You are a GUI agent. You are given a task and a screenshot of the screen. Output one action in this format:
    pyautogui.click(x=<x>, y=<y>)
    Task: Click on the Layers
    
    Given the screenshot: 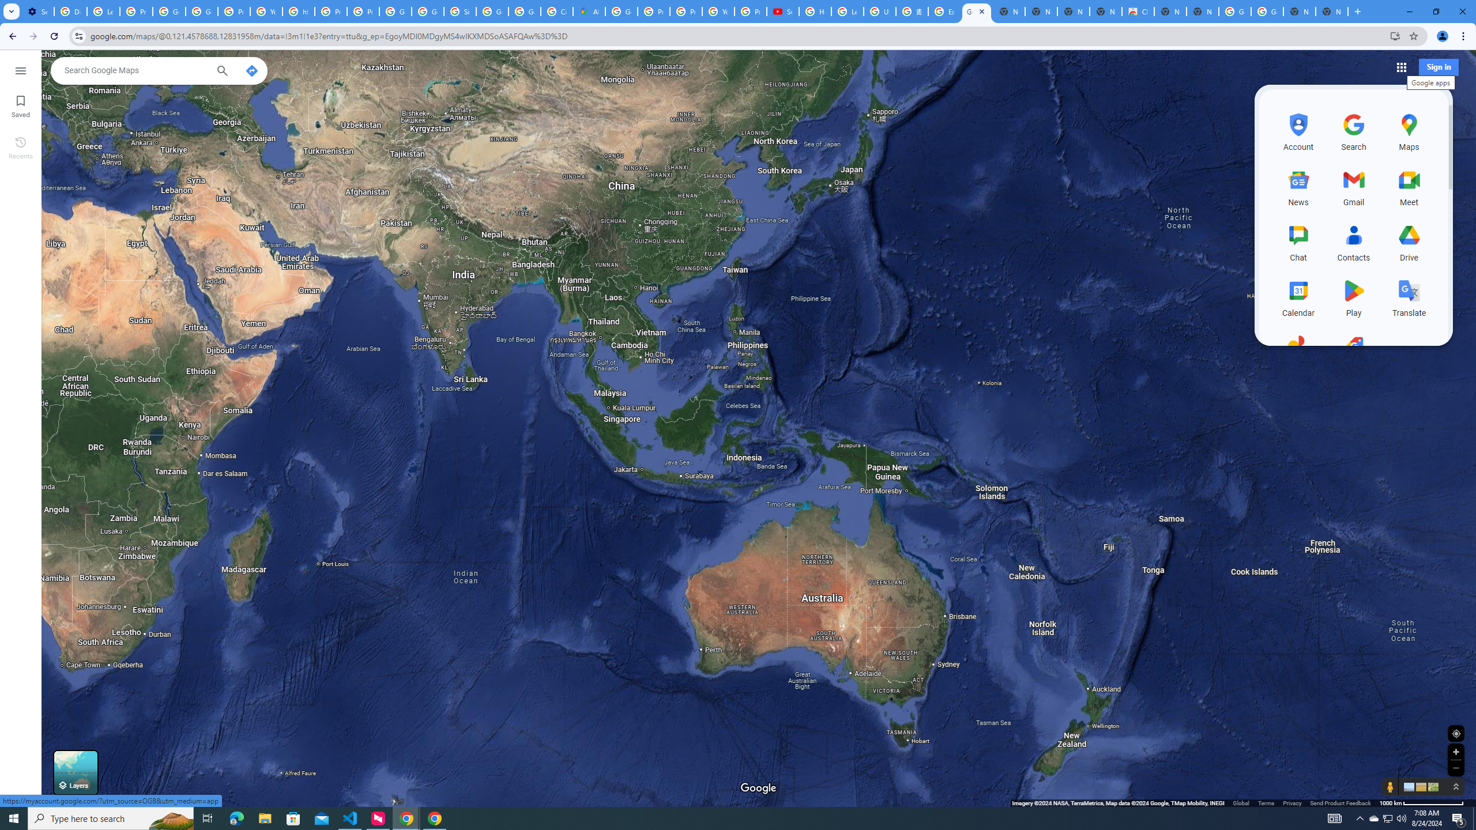 What is the action you would take?
    pyautogui.click(x=76, y=772)
    